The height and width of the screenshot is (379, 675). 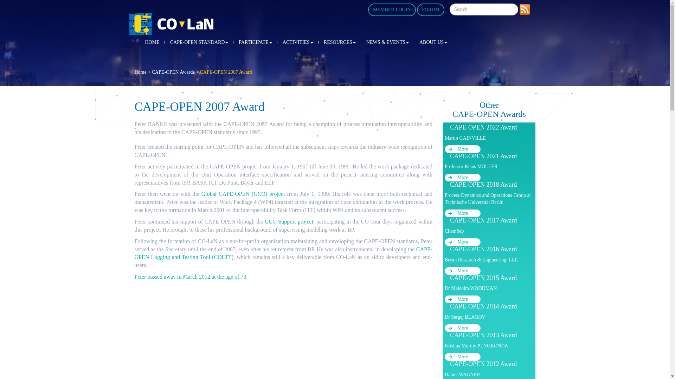 What do you see at coordinates (433, 42) in the screenshot?
I see `ABOUT US` at bounding box center [433, 42].